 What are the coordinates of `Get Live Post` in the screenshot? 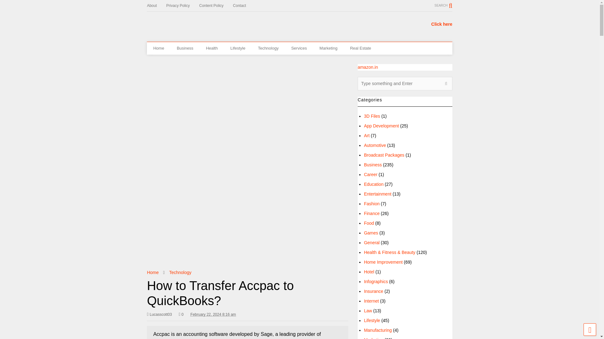 It's located at (178, 23).